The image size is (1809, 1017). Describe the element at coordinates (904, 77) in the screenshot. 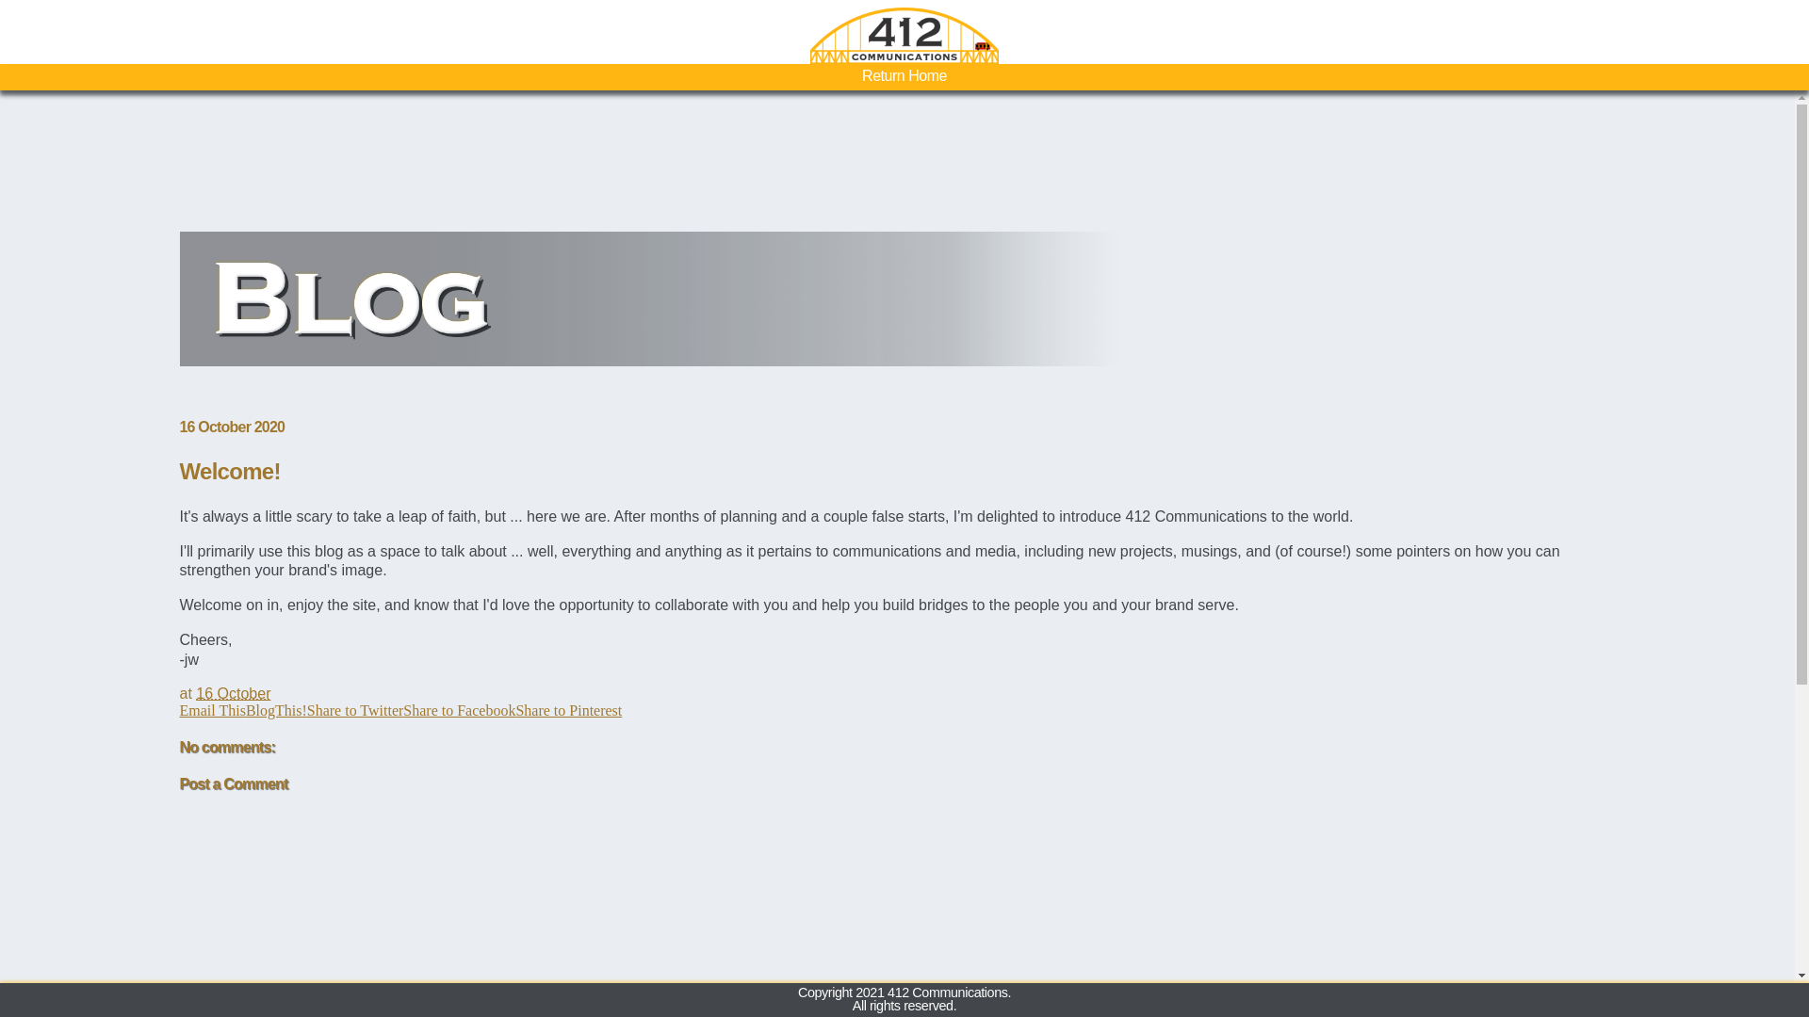

I see `Return Home` at that location.